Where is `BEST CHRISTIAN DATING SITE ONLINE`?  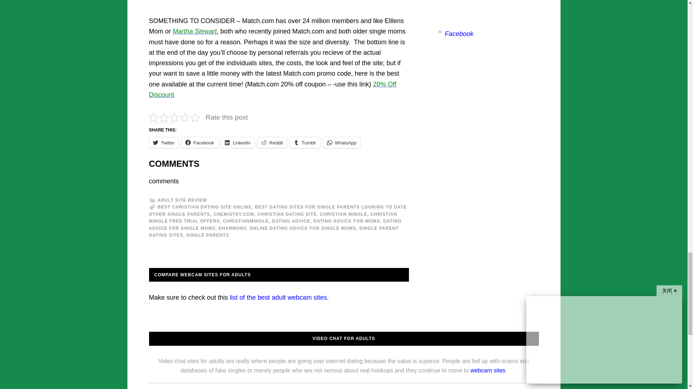 BEST CHRISTIAN DATING SITE ONLINE is located at coordinates (204, 207).